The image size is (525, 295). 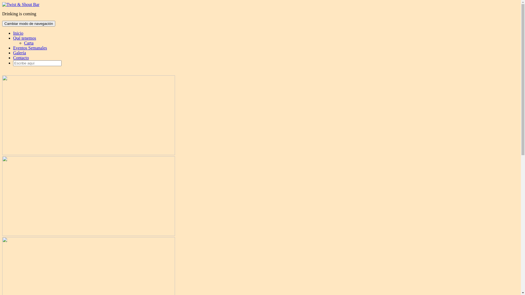 What do you see at coordinates (30, 48) in the screenshot?
I see `Eventos Semanales` at bounding box center [30, 48].